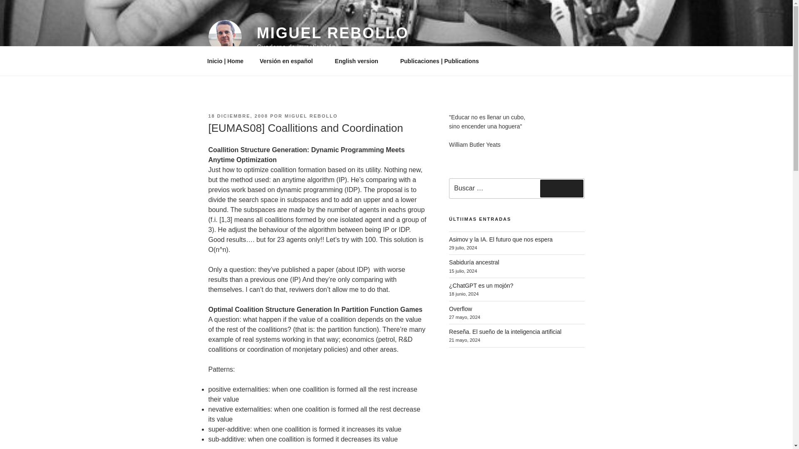  I want to click on MIGUEL REBOLLO, so click(333, 33).